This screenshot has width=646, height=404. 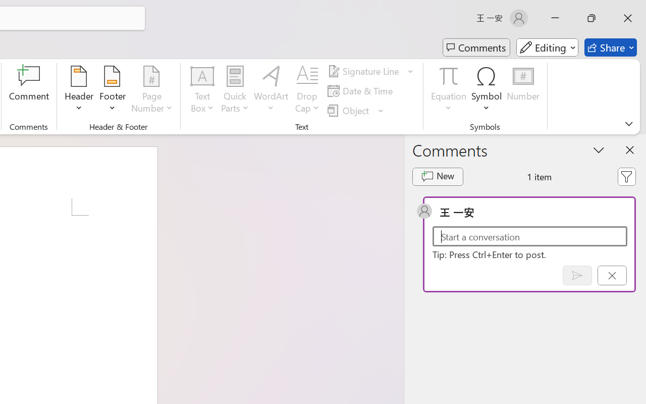 What do you see at coordinates (612, 275) in the screenshot?
I see `Cancel` at bounding box center [612, 275].